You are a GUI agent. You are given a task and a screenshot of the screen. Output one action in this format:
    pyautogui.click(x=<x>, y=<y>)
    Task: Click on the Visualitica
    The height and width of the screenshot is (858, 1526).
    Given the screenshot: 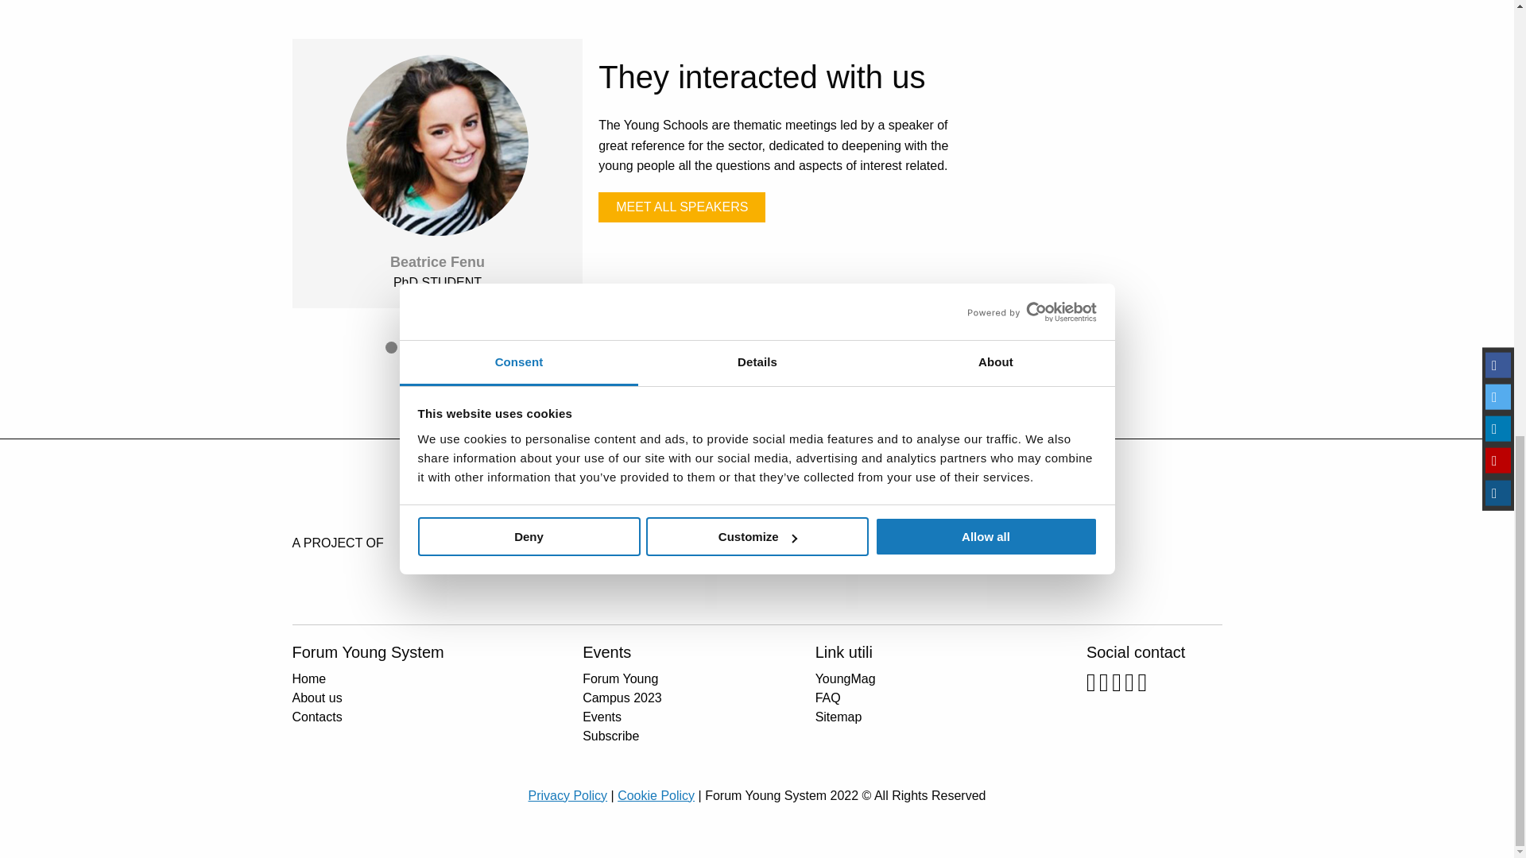 What is the action you would take?
    pyautogui.click(x=922, y=543)
    